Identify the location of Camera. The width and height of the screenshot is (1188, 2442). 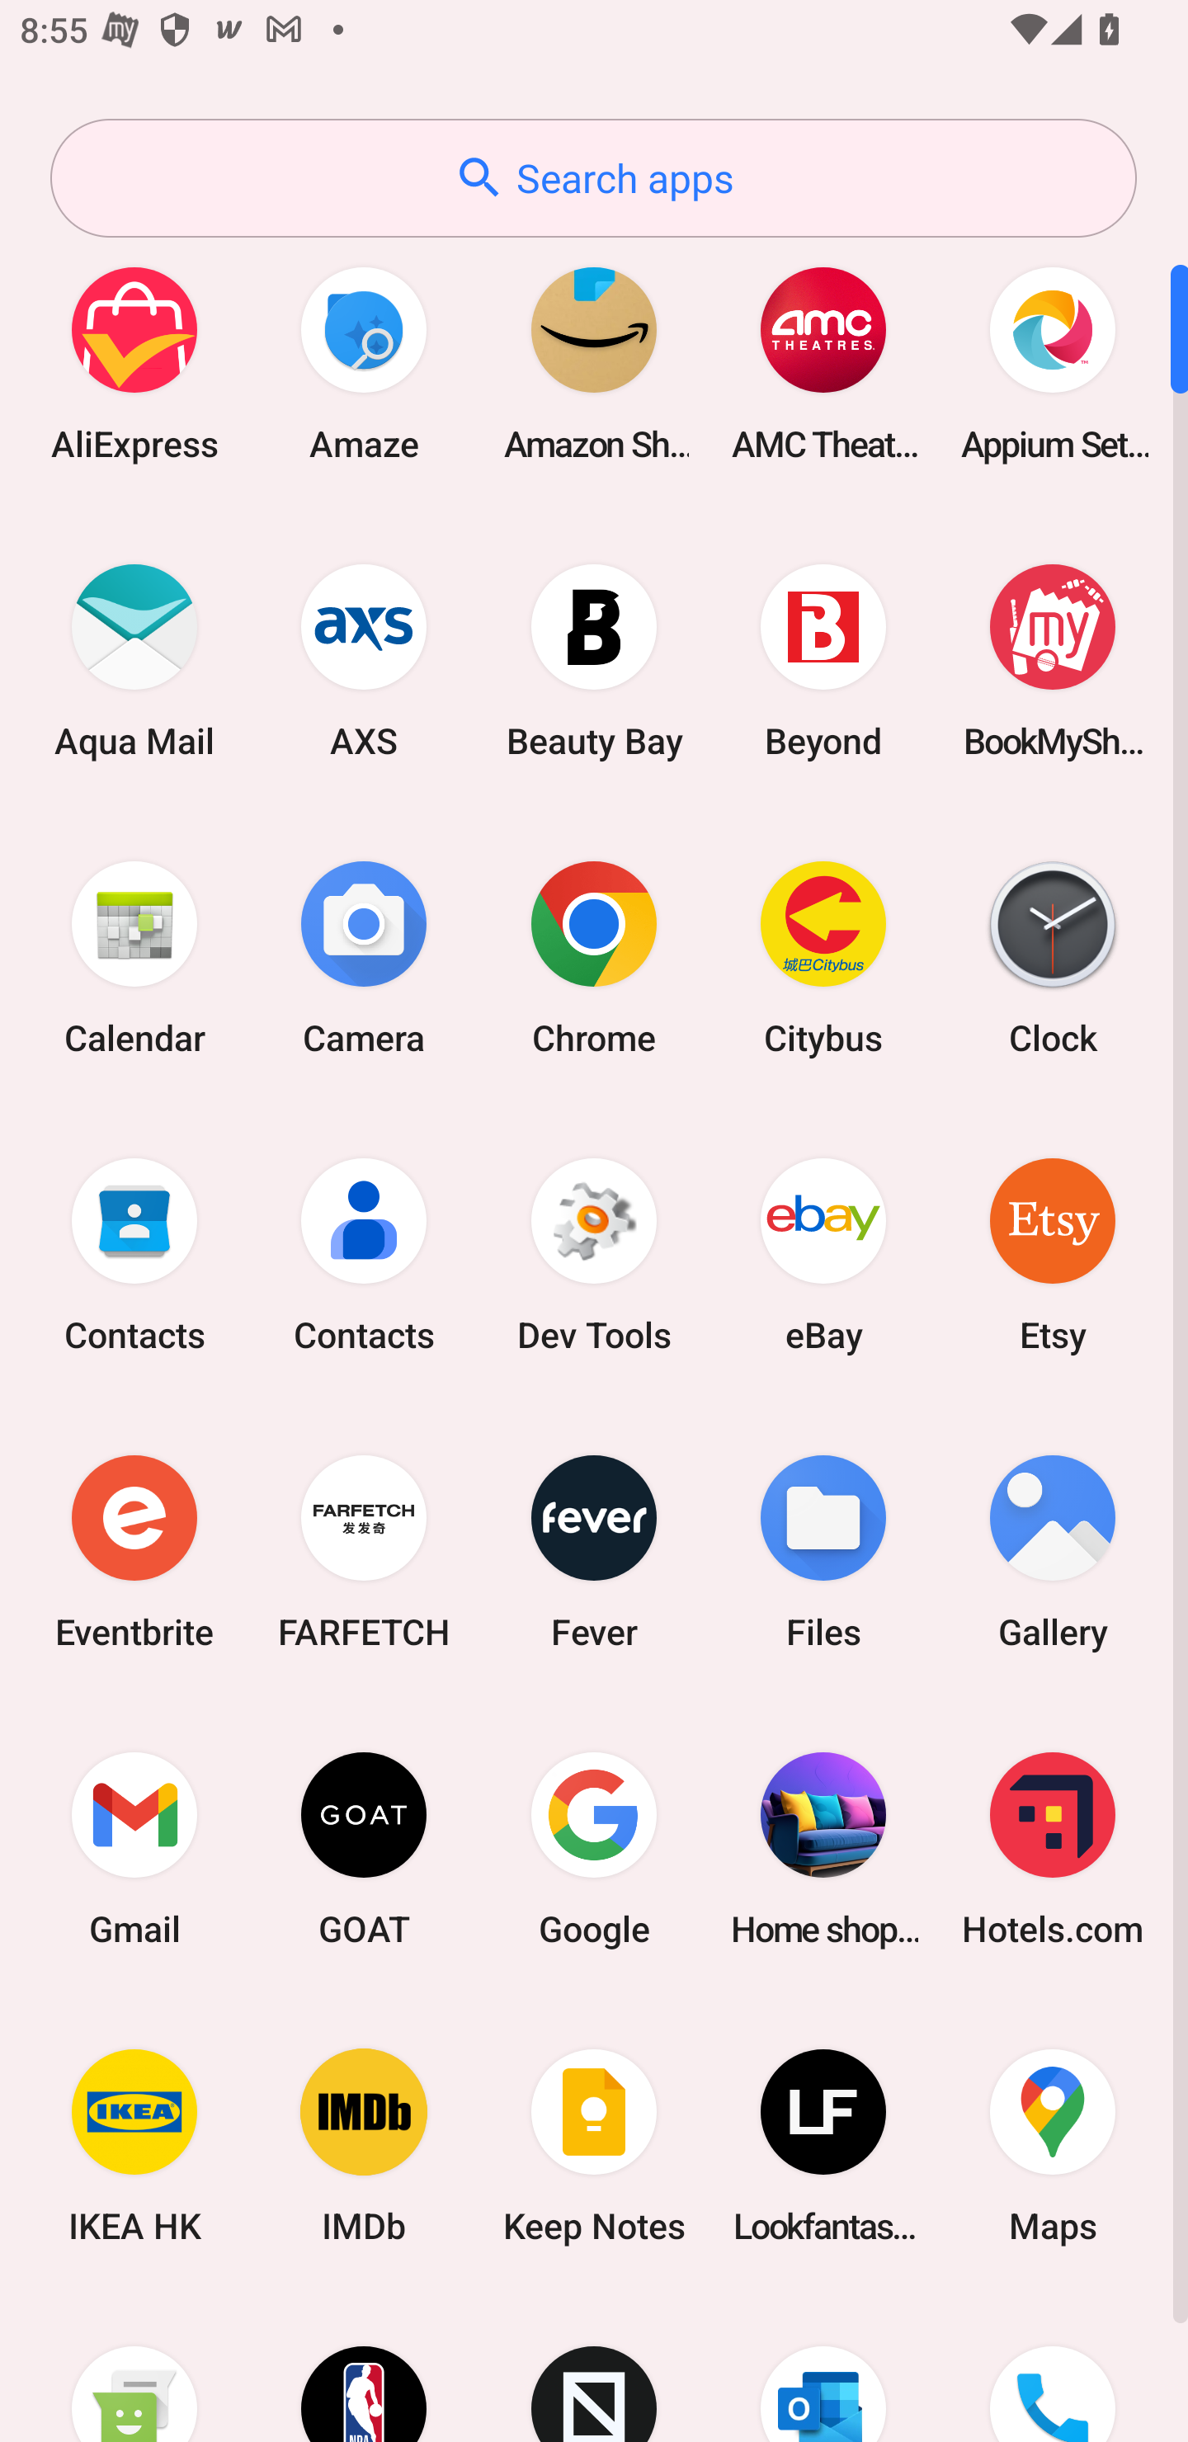
(364, 957).